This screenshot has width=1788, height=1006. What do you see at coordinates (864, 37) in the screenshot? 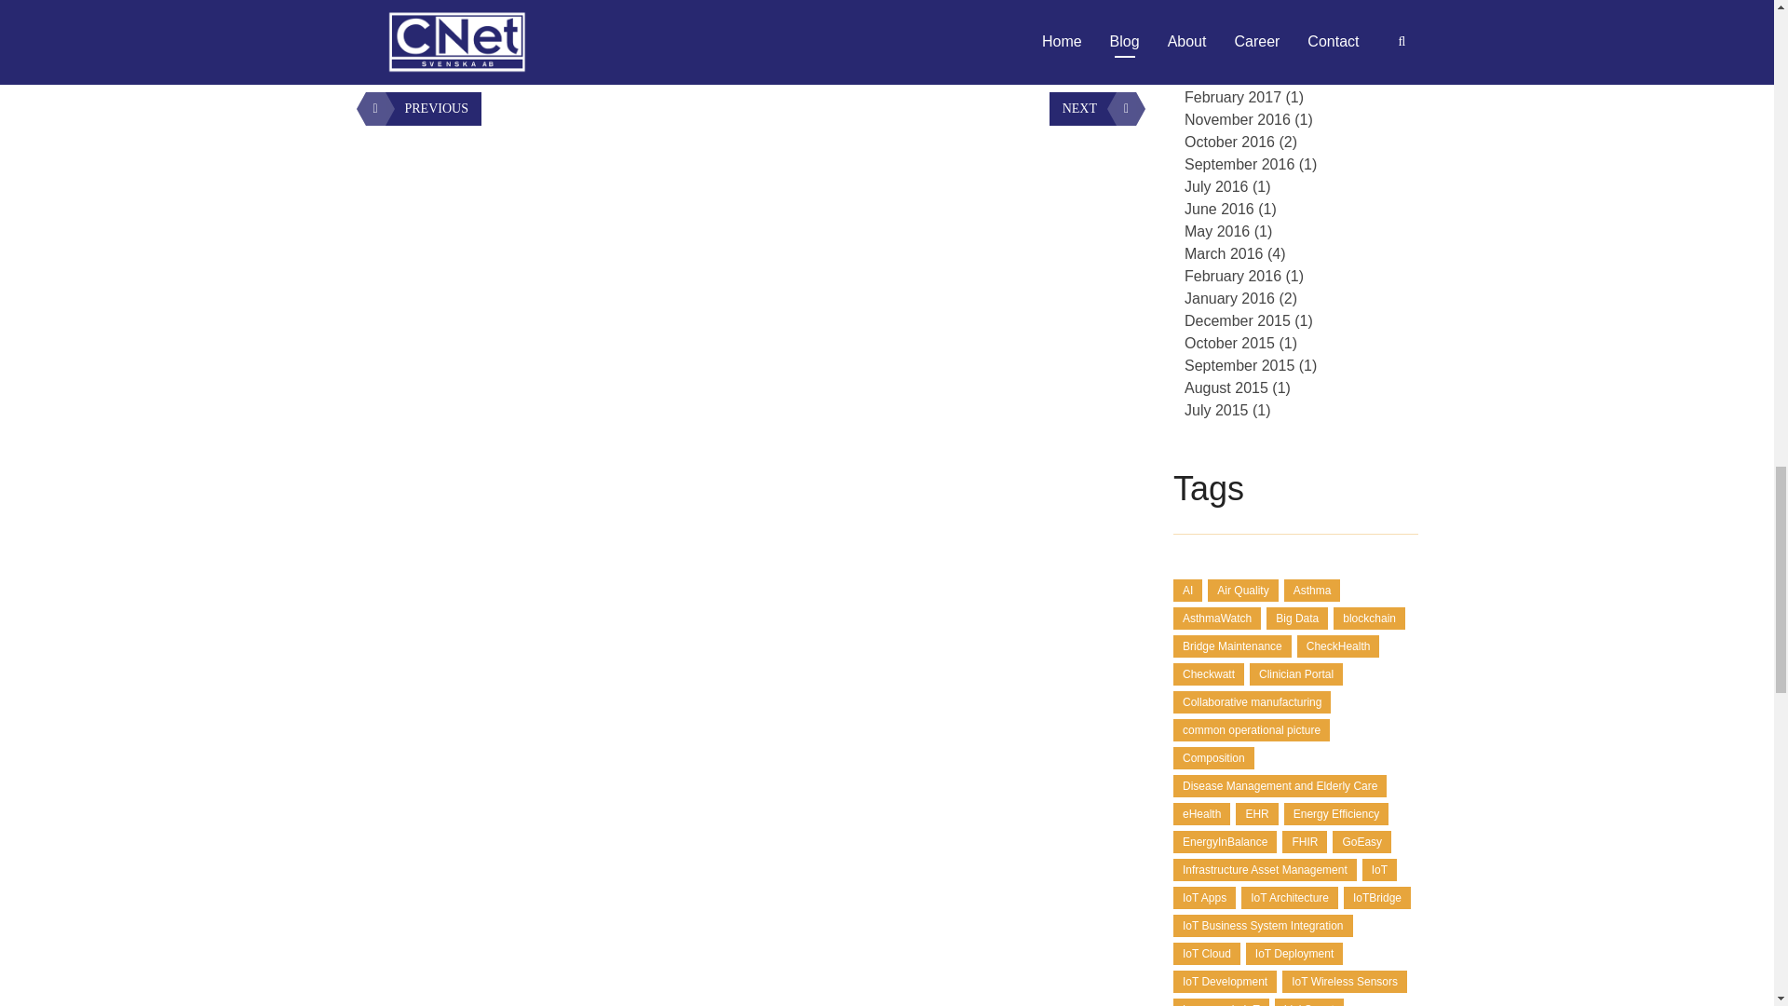
I see `IoT Wireless Sensors` at bounding box center [864, 37].